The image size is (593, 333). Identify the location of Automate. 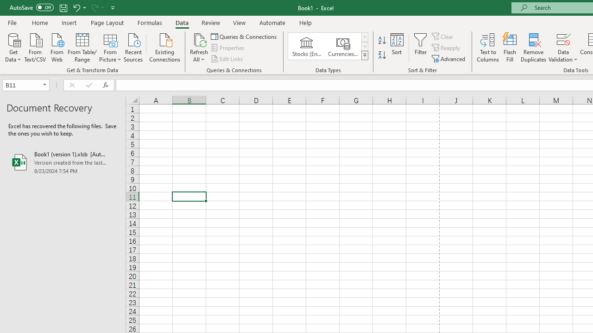
(272, 22).